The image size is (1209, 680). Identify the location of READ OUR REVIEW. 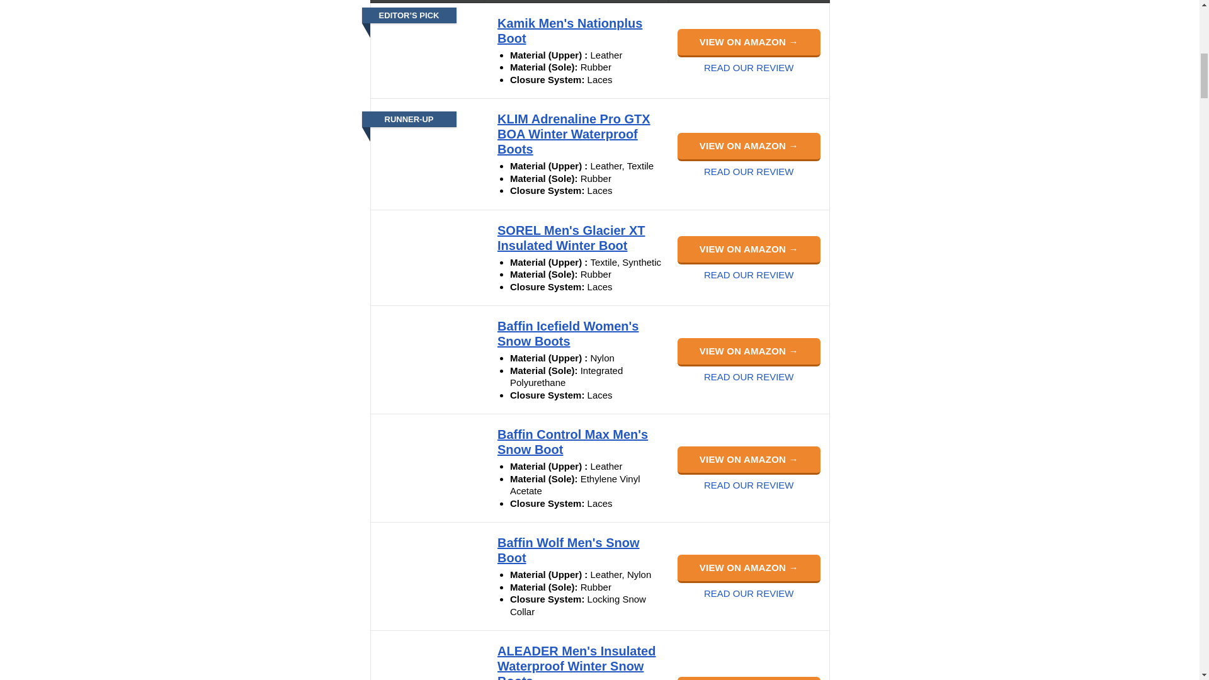
(749, 275).